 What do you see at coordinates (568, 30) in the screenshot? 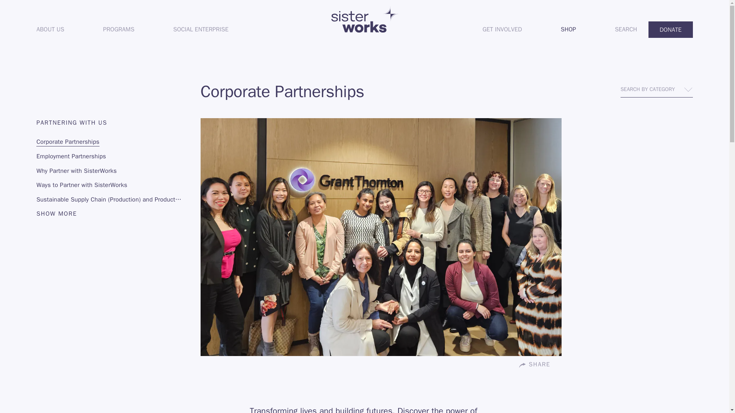
I see `Why Partner with SisterWorks` at bounding box center [568, 30].